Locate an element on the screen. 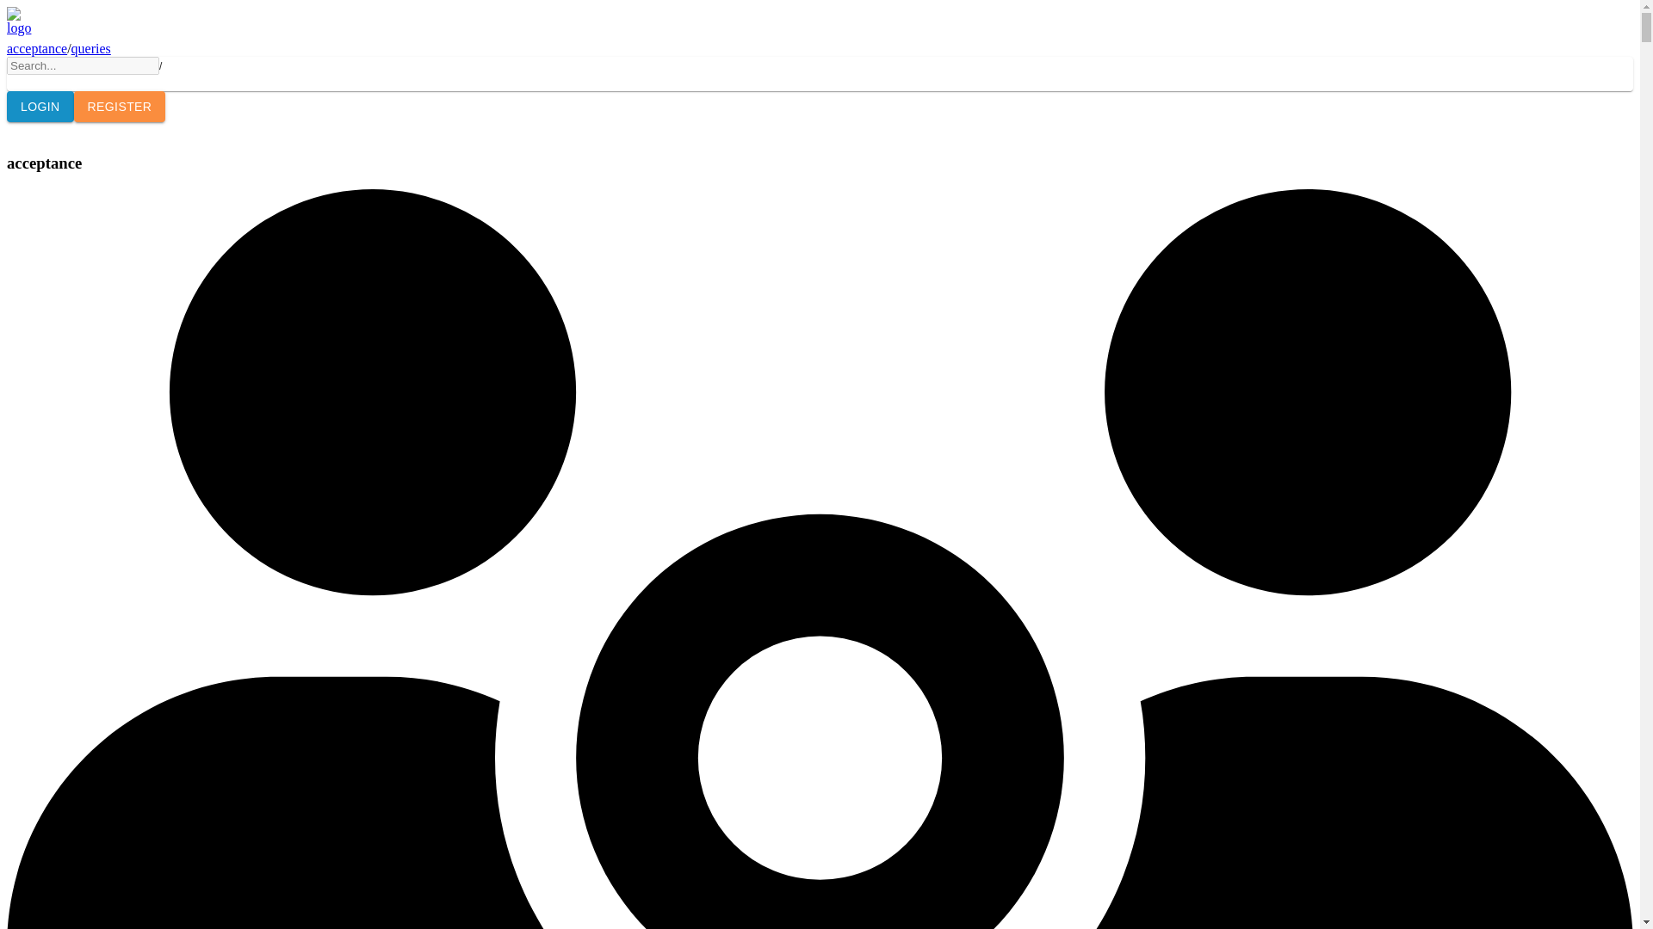  LOGIN is located at coordinates (40, 107).